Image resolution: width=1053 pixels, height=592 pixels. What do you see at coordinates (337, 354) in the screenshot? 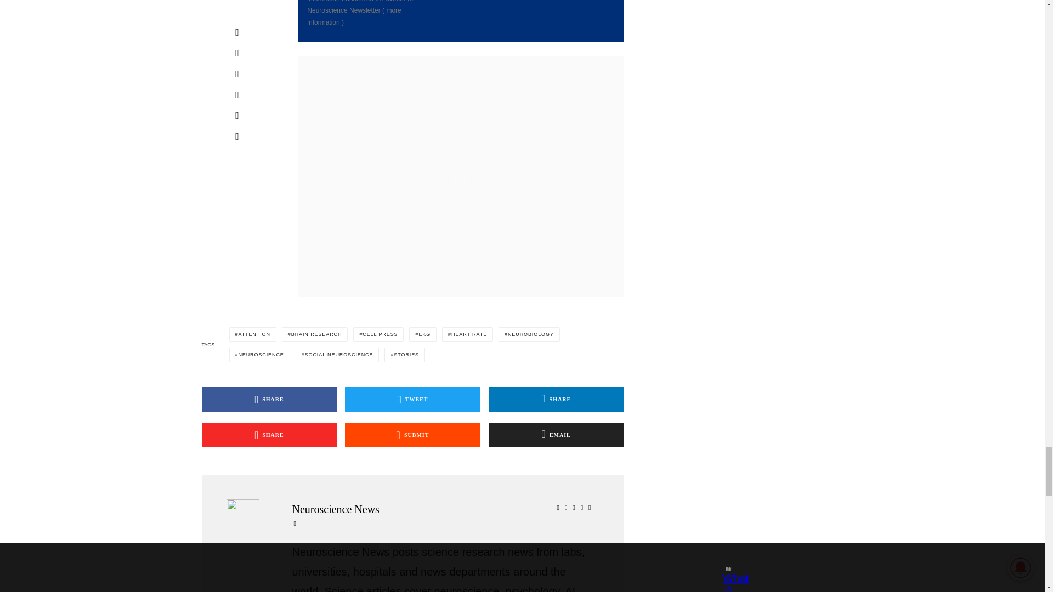
I see `SOCIAL NEUROSCIENCE` at bounding box center [337, 354].